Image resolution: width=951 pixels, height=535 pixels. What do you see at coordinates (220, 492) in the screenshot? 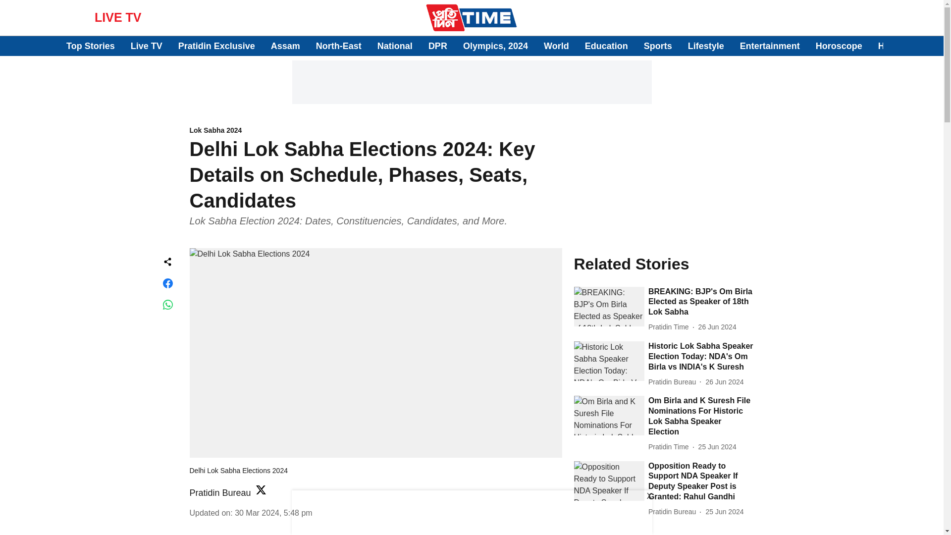
I see `Pratidin Bureau` at bounding box center [220, 492].